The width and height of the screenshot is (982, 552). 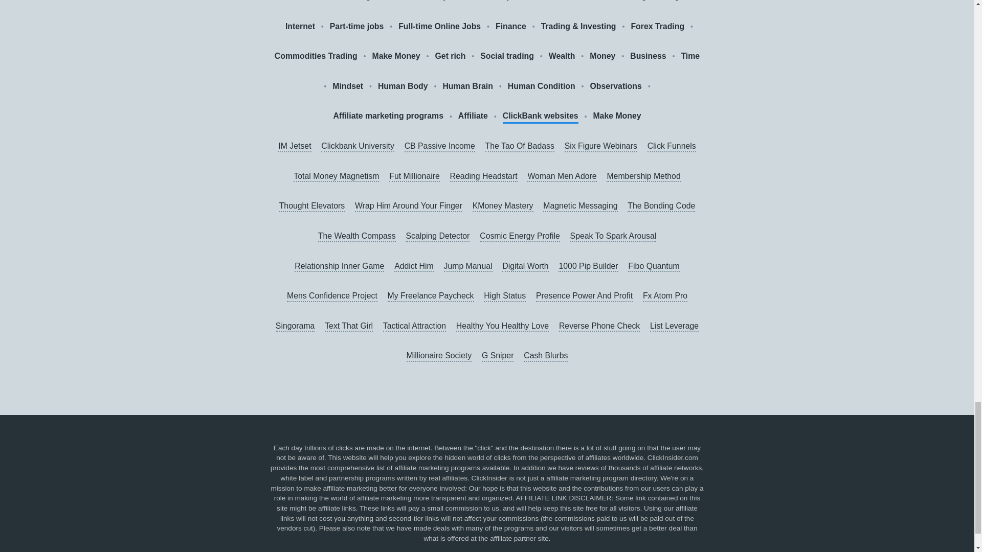 I want to click on Extra income, so click(x=577, y=2).